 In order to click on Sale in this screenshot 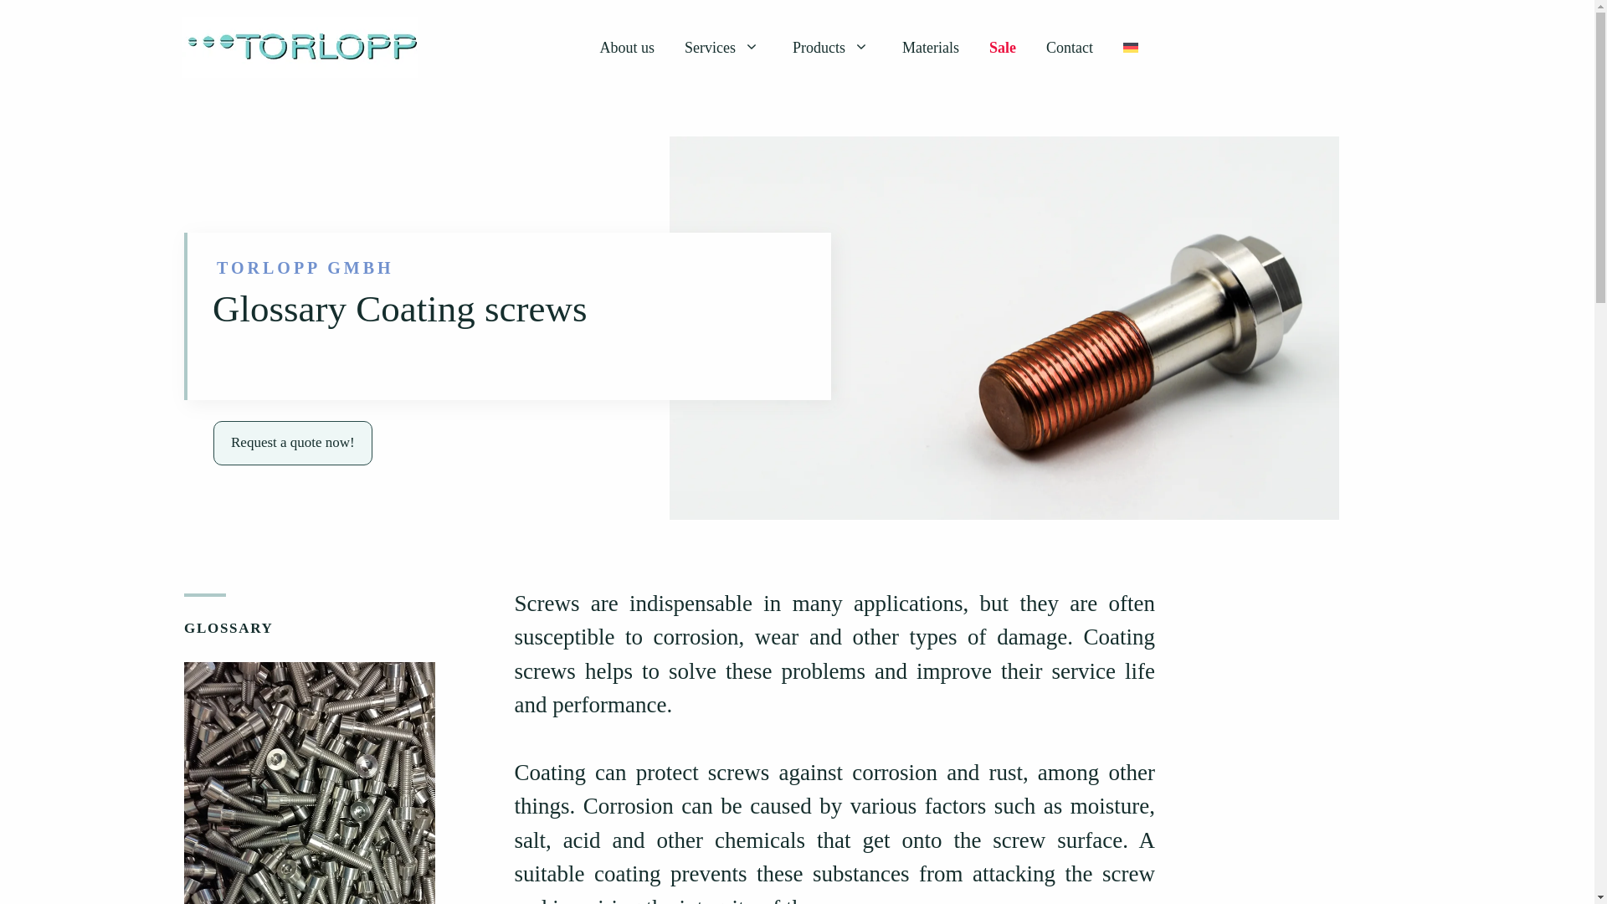, I will do `click(1003, 46)`.